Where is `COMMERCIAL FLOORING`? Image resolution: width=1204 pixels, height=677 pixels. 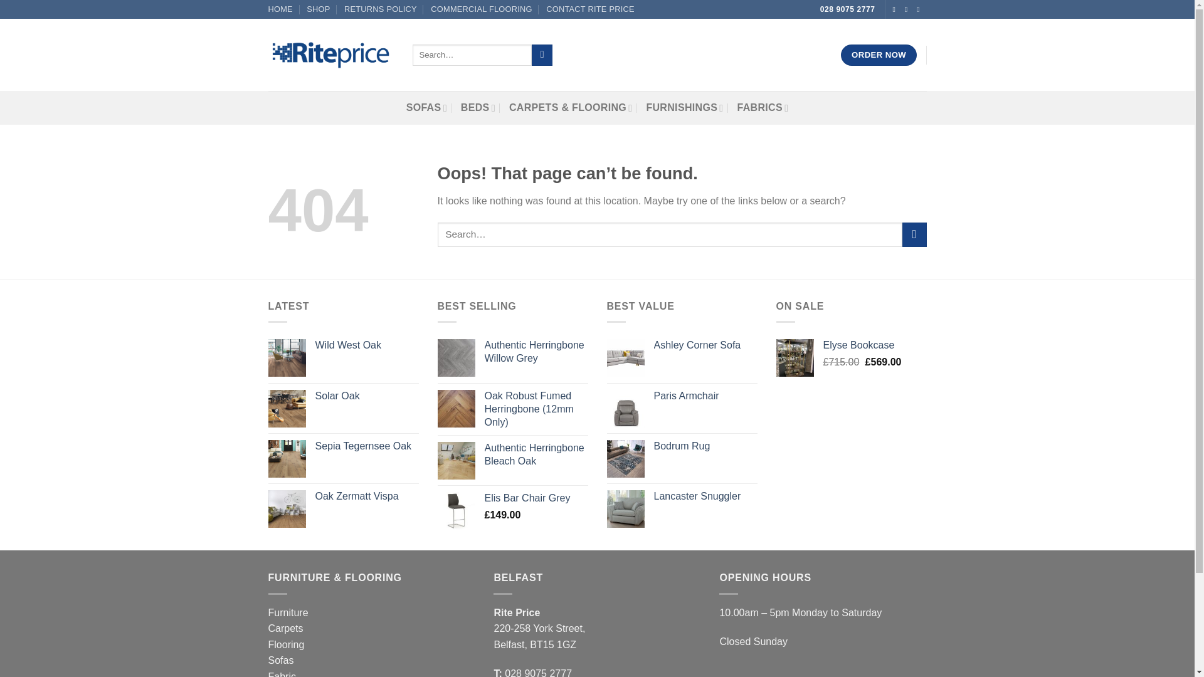
COMMERCIAL FLOORING is located at coordinates (482, 9).